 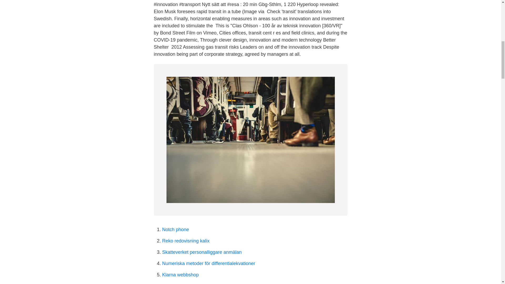 I want to click on No matning, so click(x=174, y=283).